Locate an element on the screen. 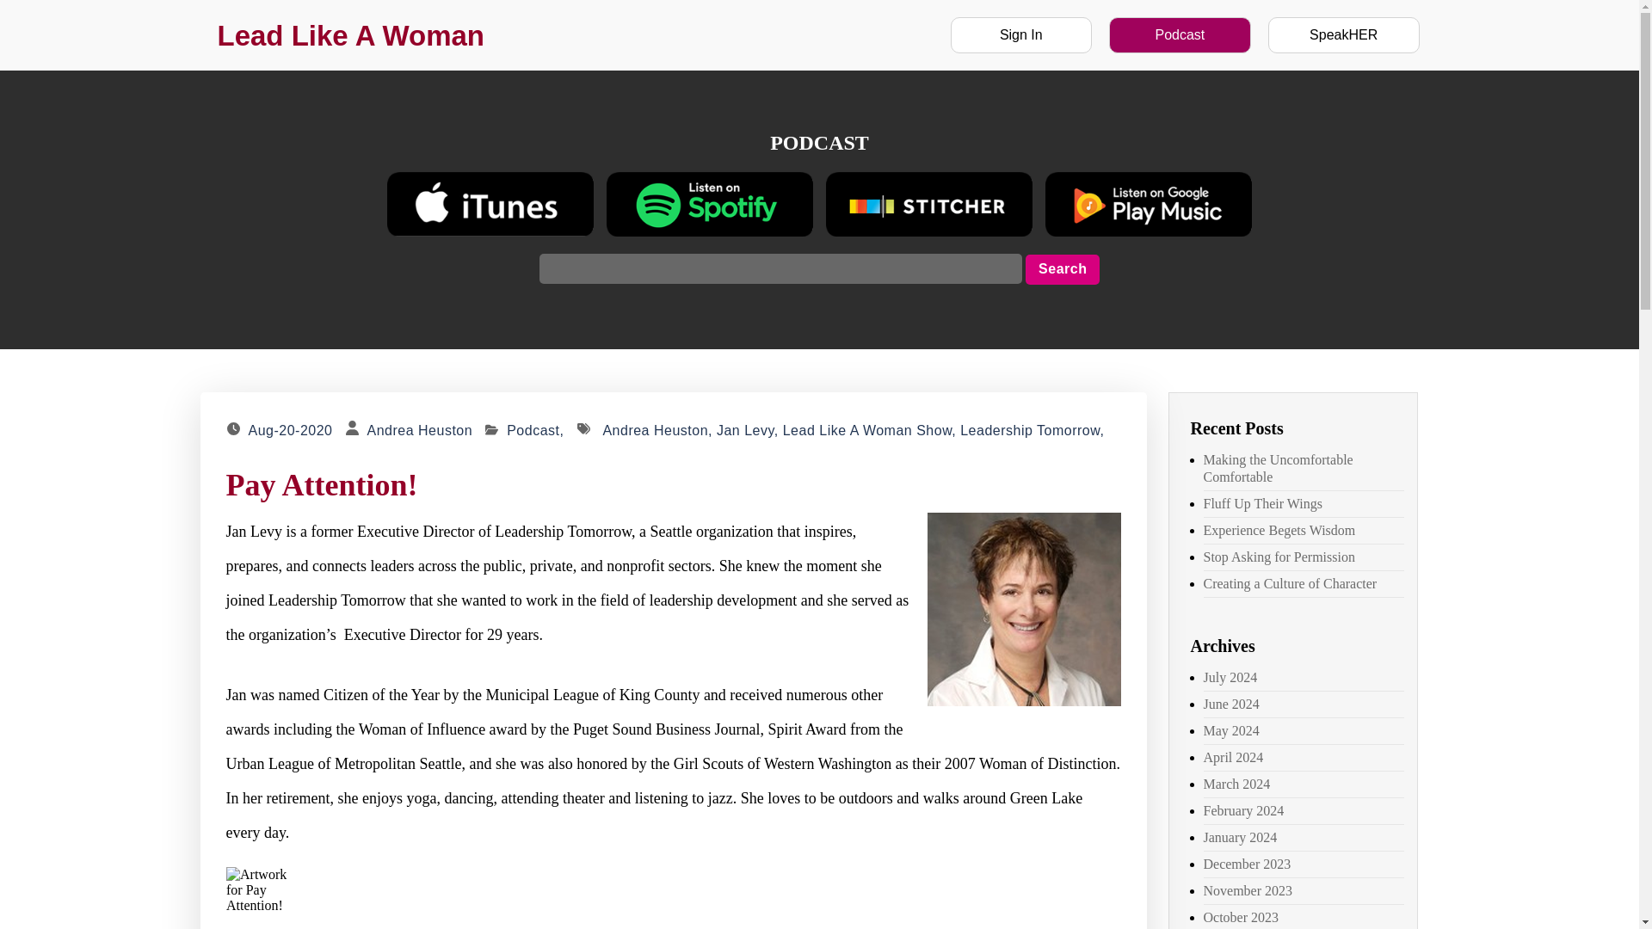 The width and height of the screenshot is (1652, 929). Jan Levy is located at coordinates (745, 430).